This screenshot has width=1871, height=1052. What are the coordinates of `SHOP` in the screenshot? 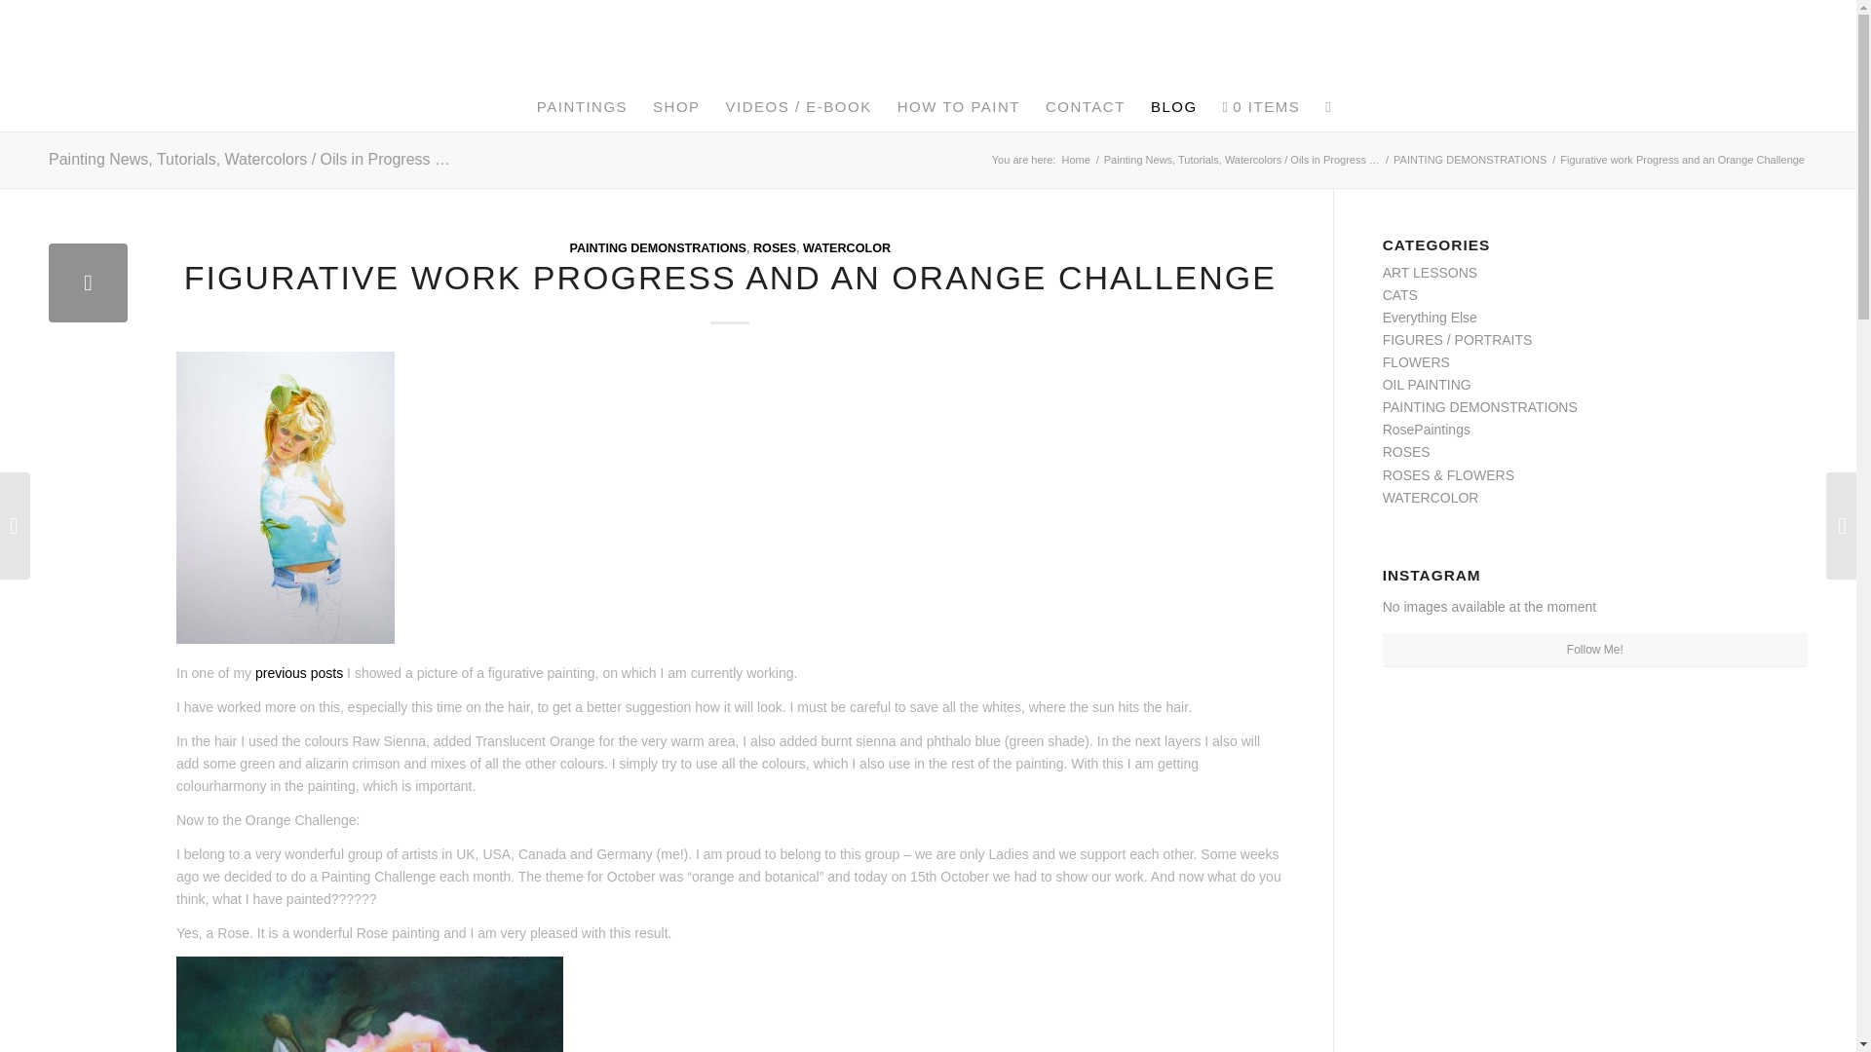 It's located at (676, 107).